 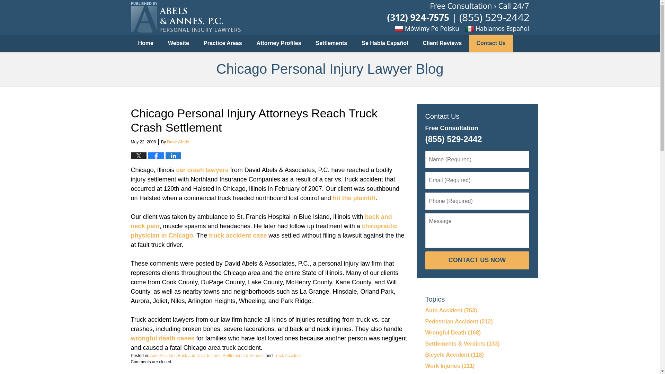 What do you see at coordinates (178, 142) in the screenshot?
I see `Dave Abels` at bounding box center [178, 142].